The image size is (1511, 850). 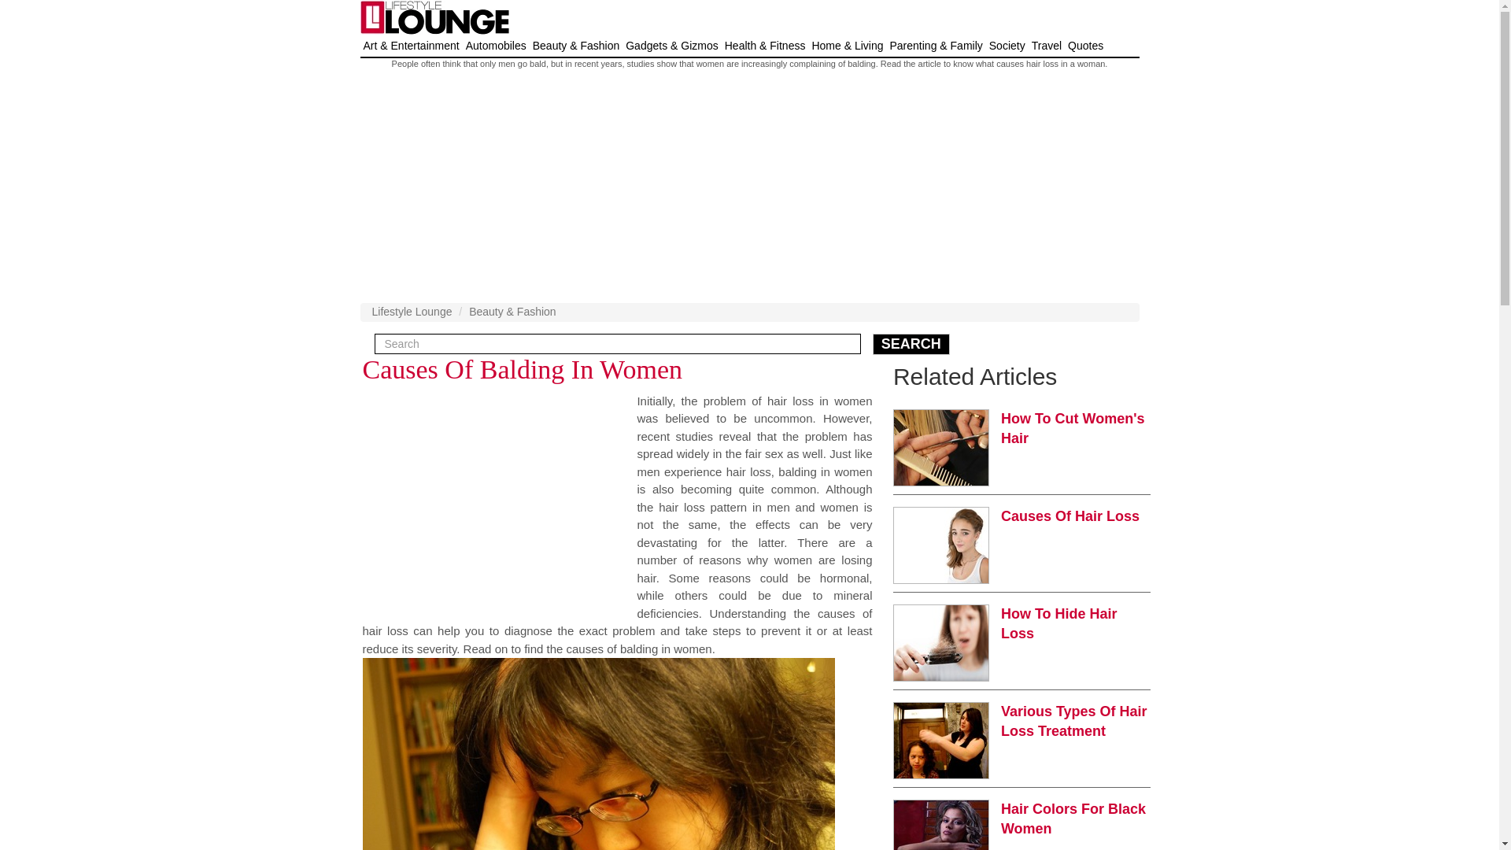 What do you see at coordinates (494, 502) in the screenshot?
I see `Advertisement` at bounding box center [494, 502].